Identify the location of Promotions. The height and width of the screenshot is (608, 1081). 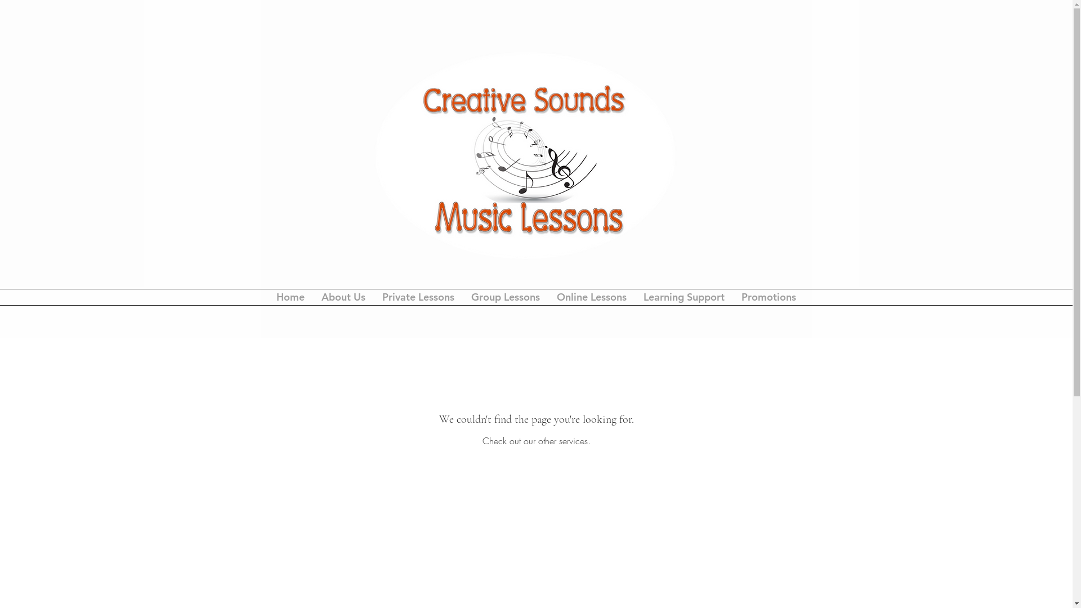
(769, 297).